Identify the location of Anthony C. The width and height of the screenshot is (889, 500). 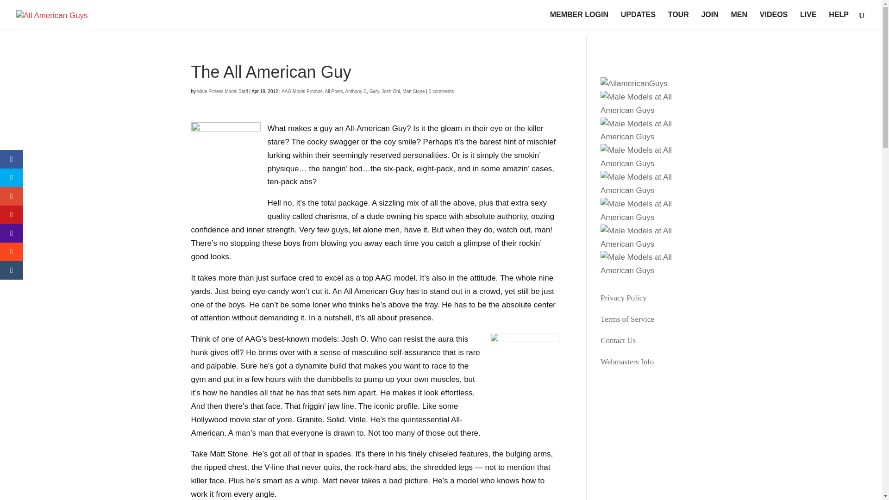
(356, 92).